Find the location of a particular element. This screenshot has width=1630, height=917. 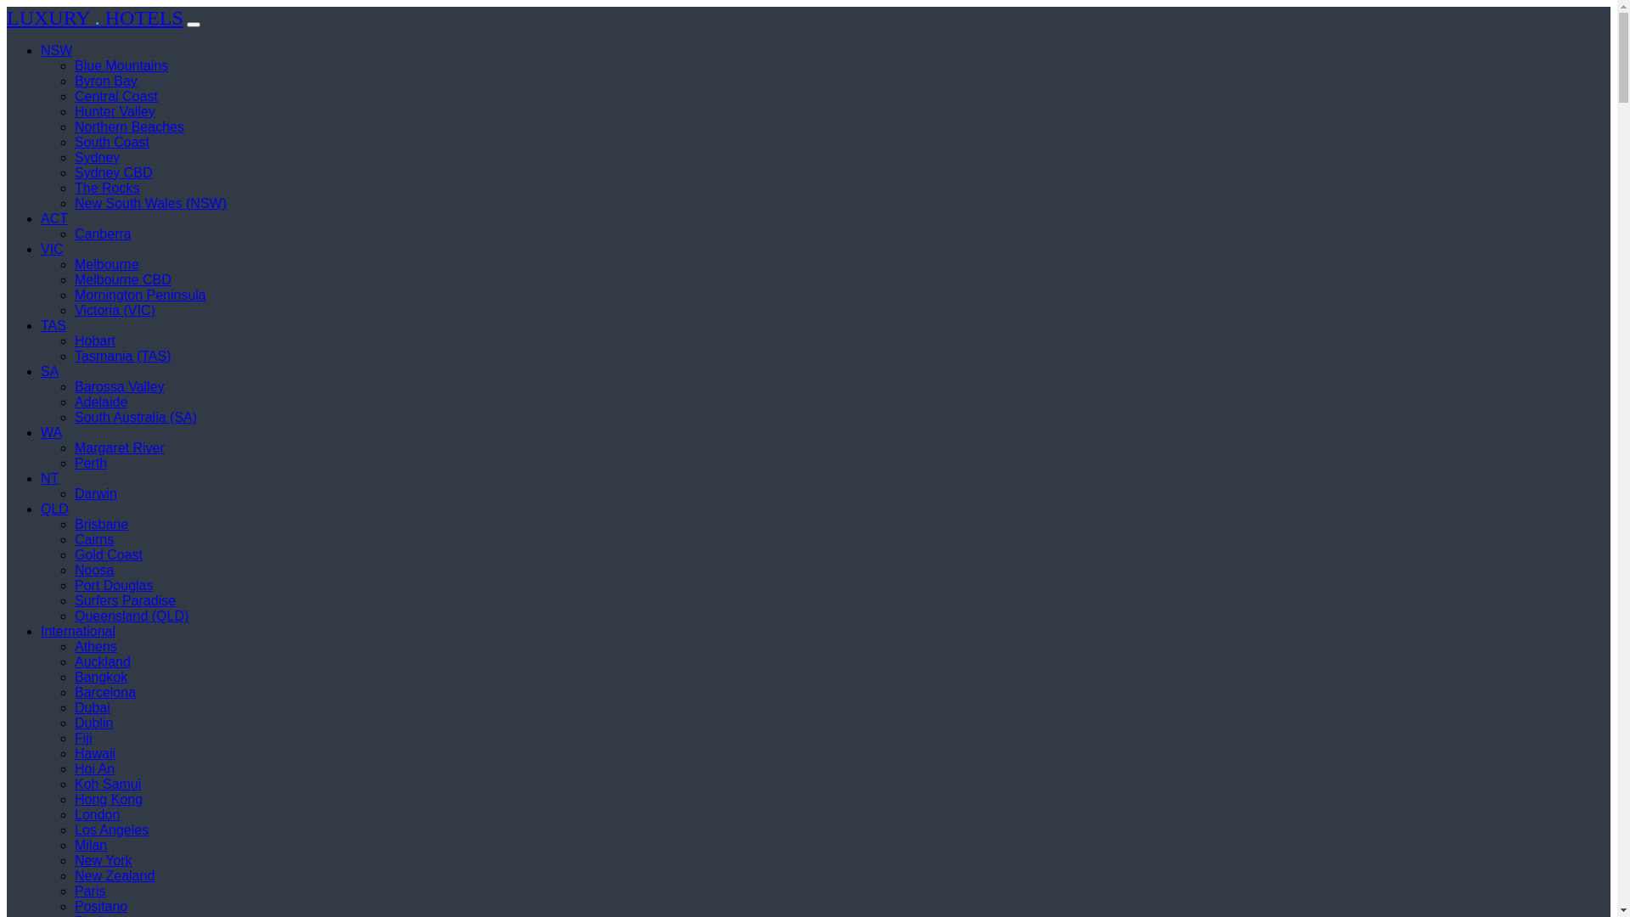

Cairns is located at coordinates (94, 540).